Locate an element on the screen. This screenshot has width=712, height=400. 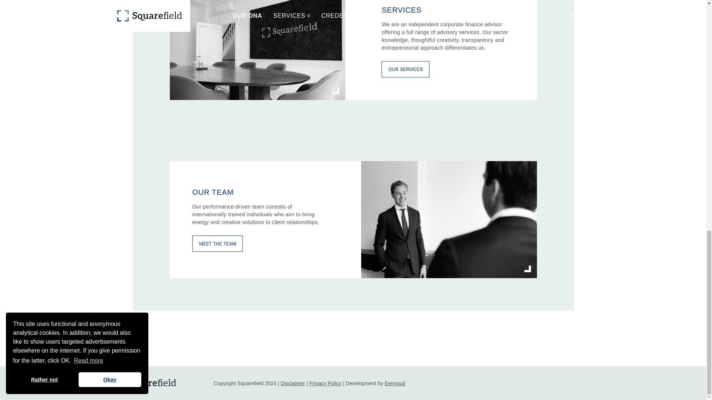
Privacy Policy is located at coordinates (325, 383).